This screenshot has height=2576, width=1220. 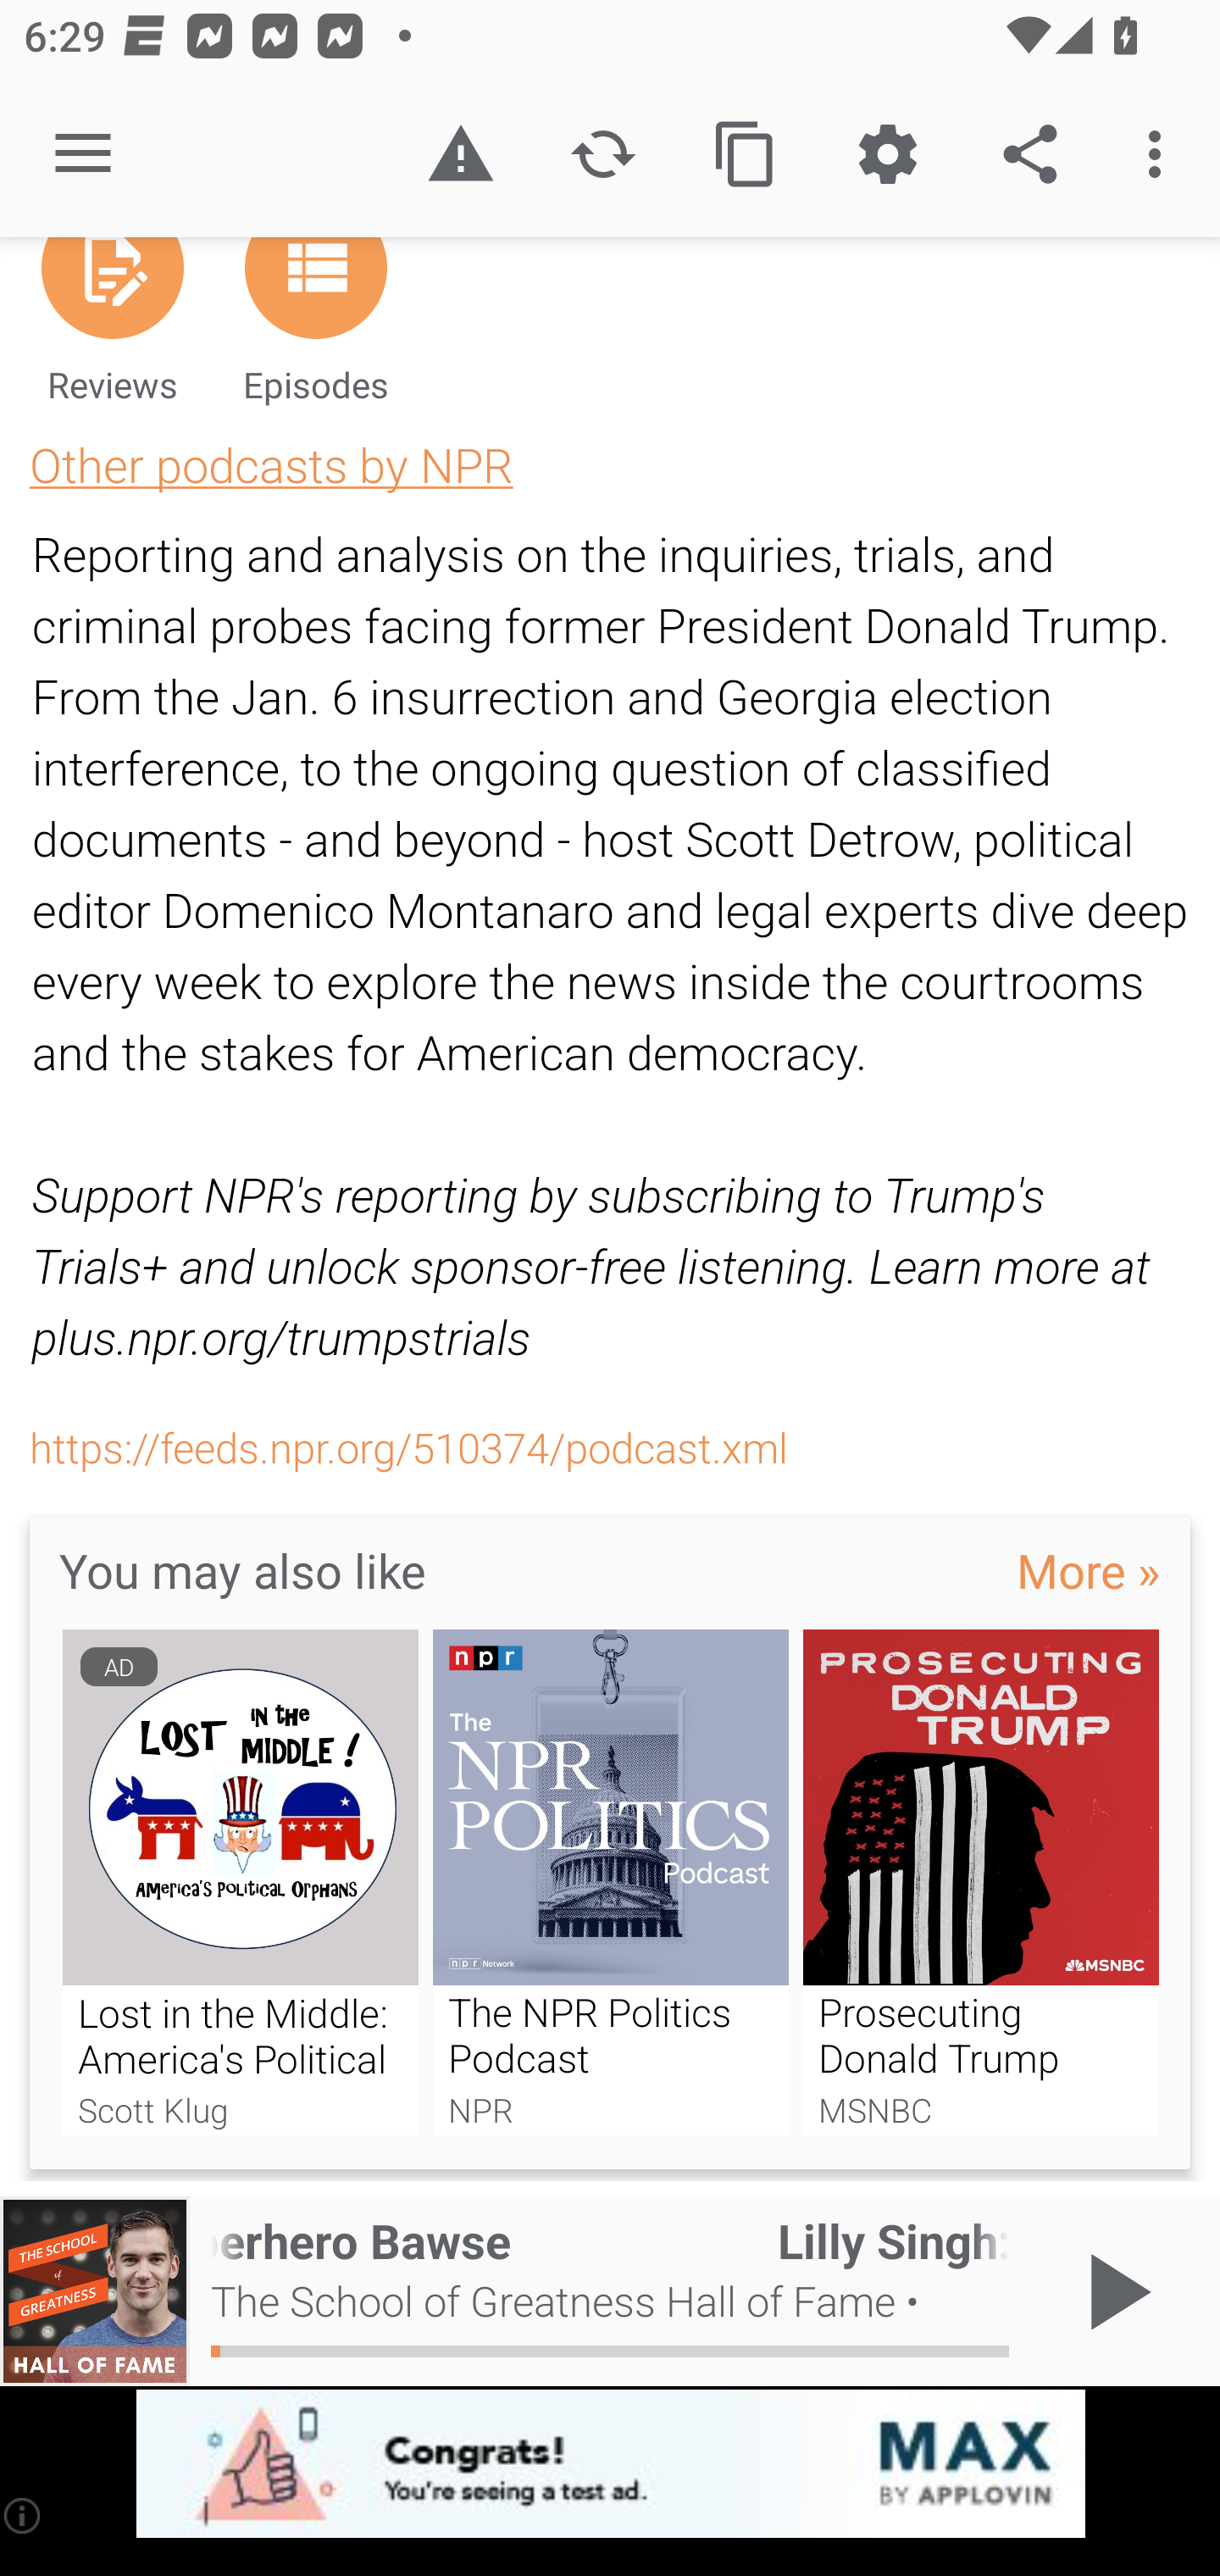 I want to click on Play / Pause, so click(x=1113, y=2291).